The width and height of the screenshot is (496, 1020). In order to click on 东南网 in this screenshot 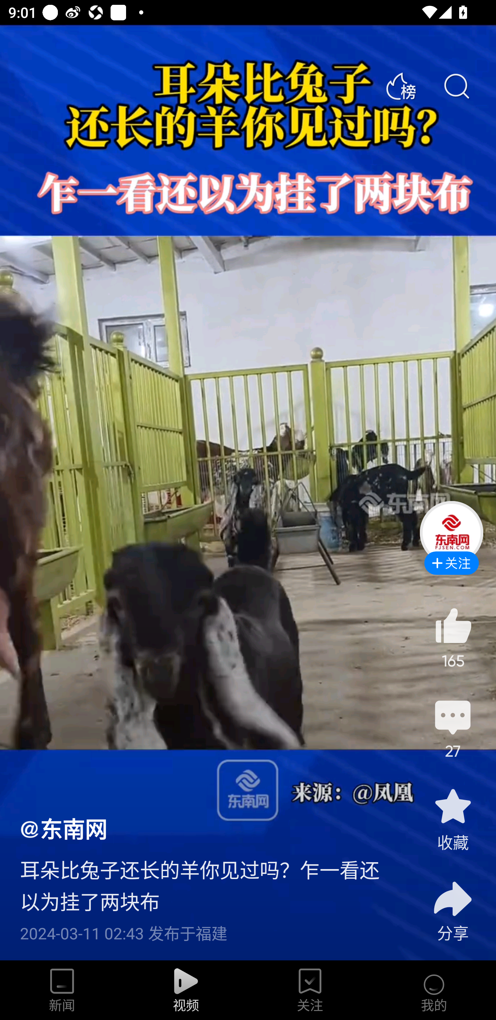, I will do `click(63, 828)`.